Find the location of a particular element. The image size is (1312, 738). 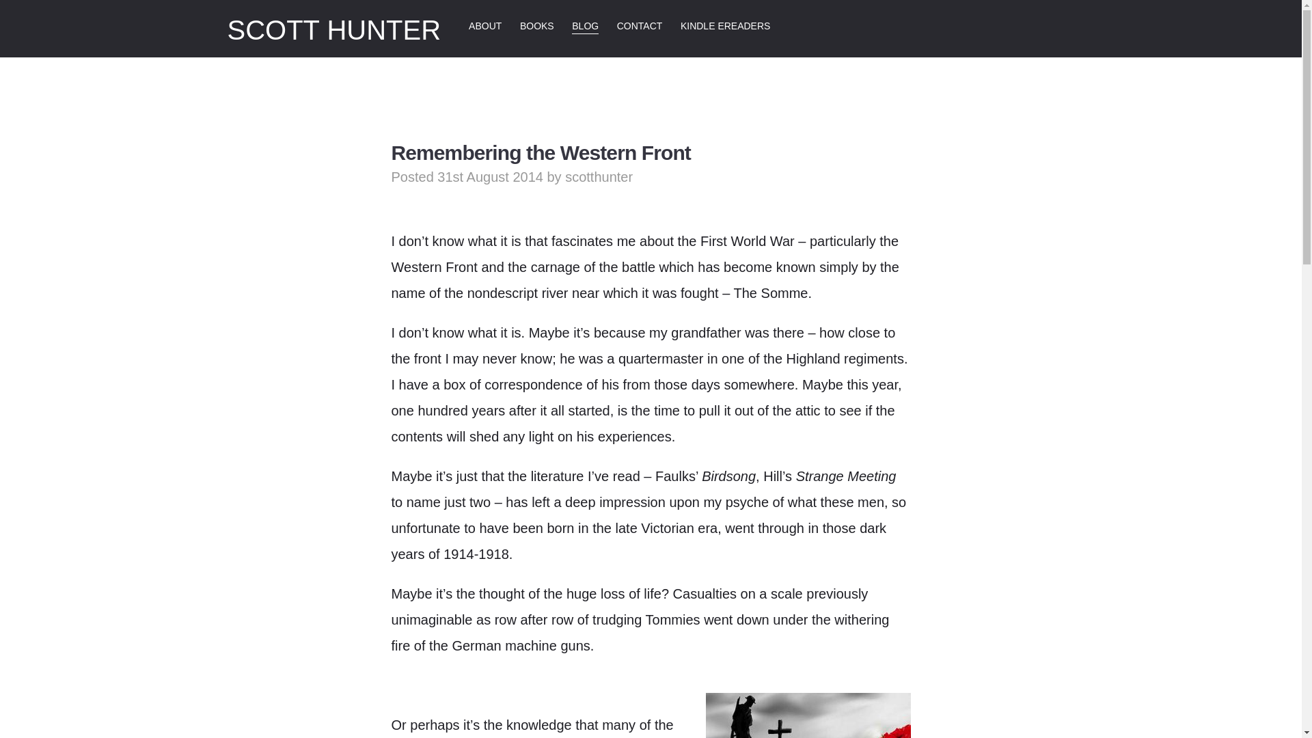

Scott Hunter is located at coordinates (333, 30).